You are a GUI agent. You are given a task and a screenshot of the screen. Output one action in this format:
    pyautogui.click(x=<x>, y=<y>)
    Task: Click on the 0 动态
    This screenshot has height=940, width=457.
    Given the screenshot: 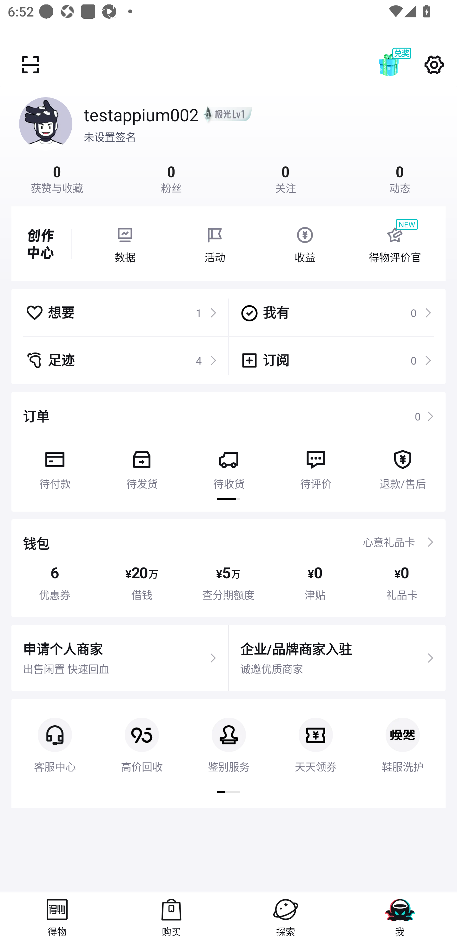 What is the action you would take?
    pyautogui.click(x=400, y=178)
    